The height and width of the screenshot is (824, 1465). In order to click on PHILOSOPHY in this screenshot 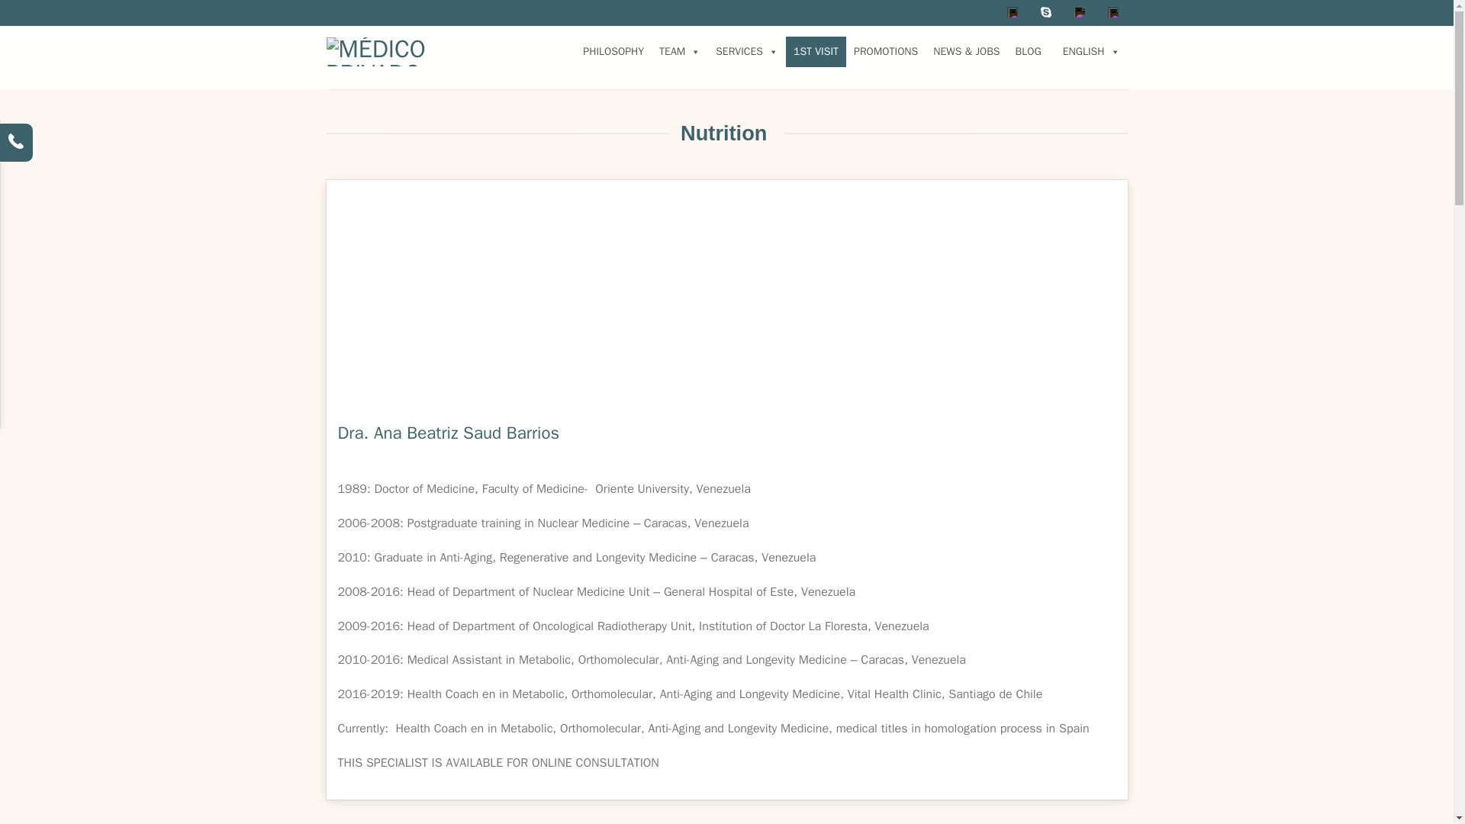, I will do `click(613, 51)`.